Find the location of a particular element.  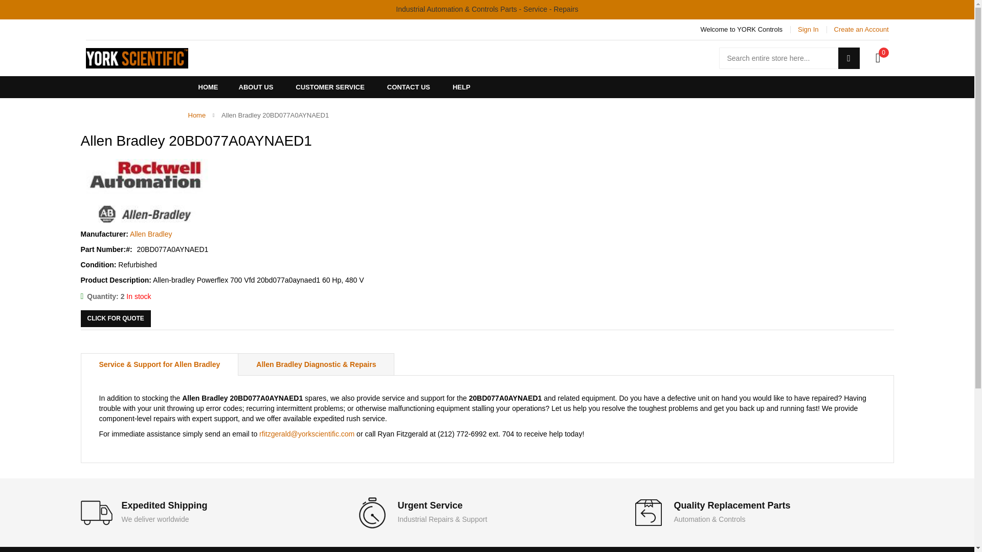

Allen Bradley is located at coordinates (151, 234).